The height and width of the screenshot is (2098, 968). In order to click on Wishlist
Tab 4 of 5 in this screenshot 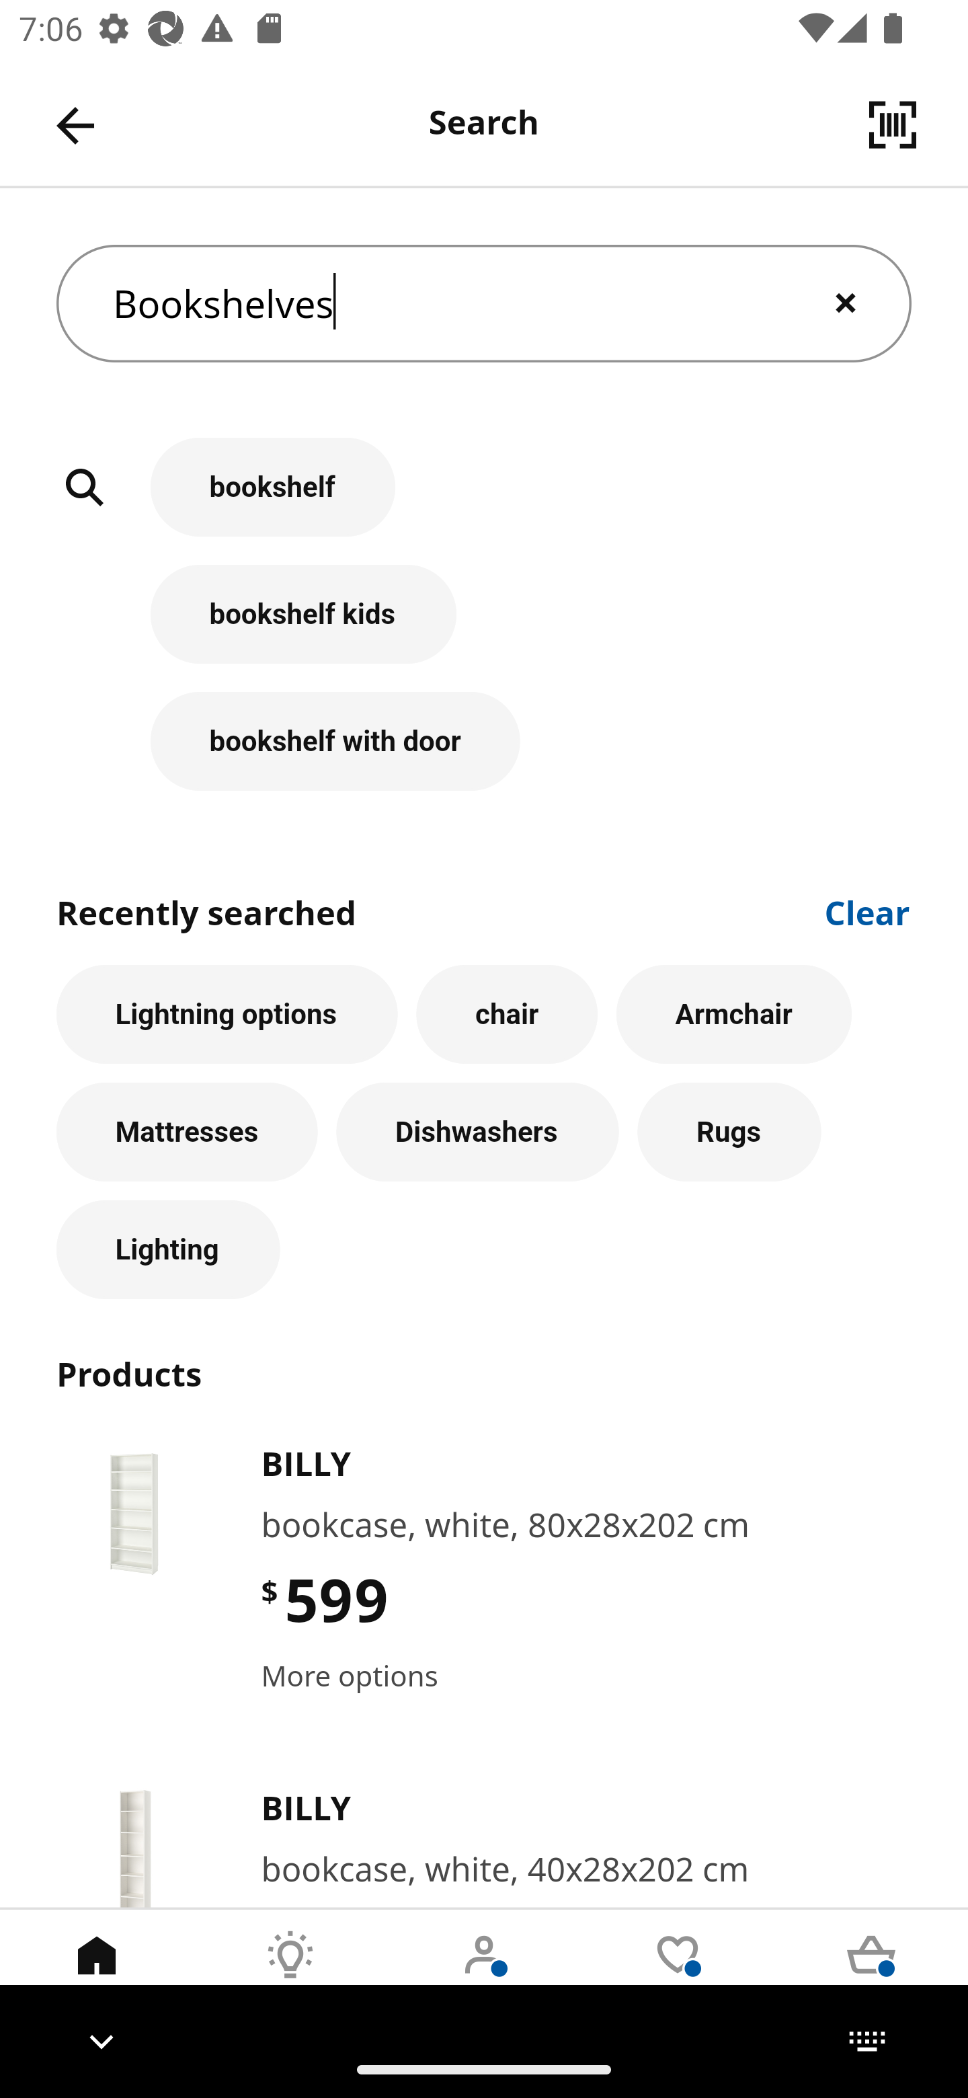, I will do `click(678, 1975)`.